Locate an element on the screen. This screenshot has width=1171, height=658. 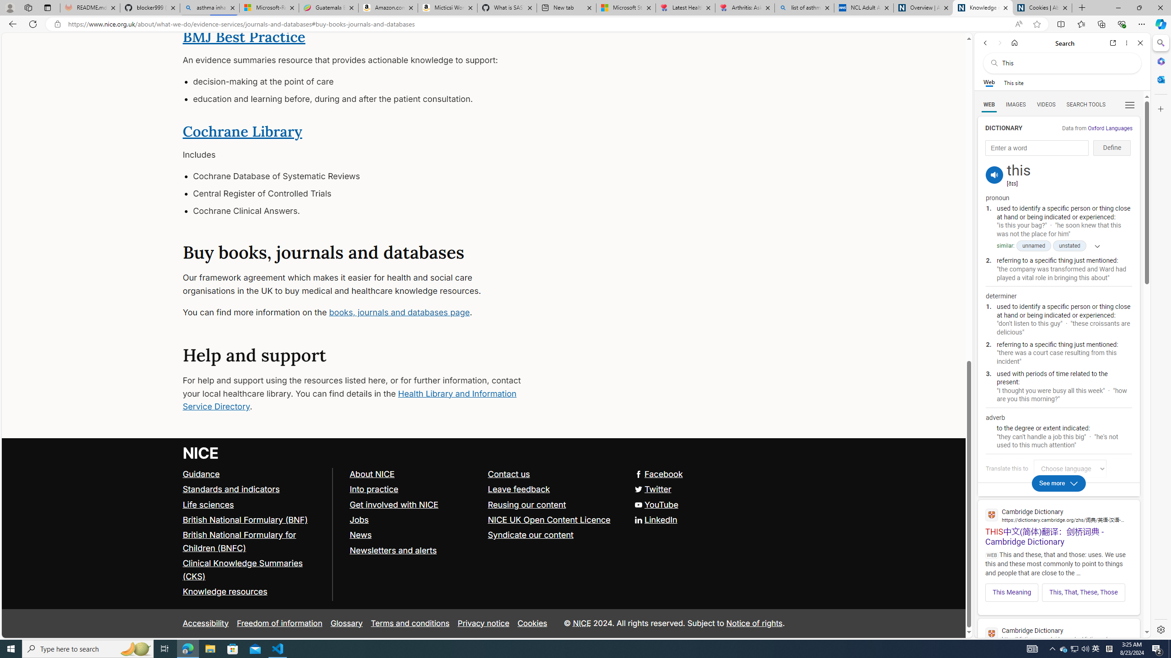
This Meaning is located at coordinates (1012, 592).